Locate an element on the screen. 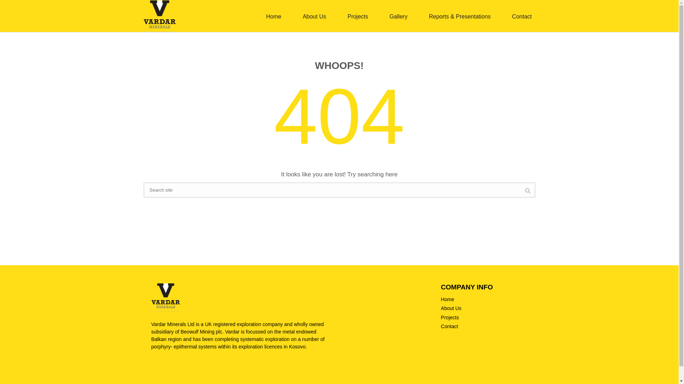 The image size is (684, 384). About Us is located at coordinates (314, 16).